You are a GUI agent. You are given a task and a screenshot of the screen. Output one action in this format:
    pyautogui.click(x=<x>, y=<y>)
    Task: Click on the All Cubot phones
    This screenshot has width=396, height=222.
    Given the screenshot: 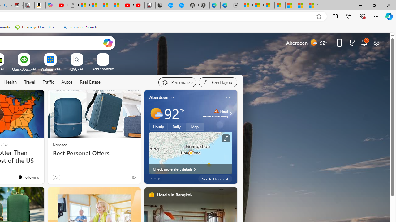 What is the action you would take?
    pyautogui.click(x=150, y=6)
    